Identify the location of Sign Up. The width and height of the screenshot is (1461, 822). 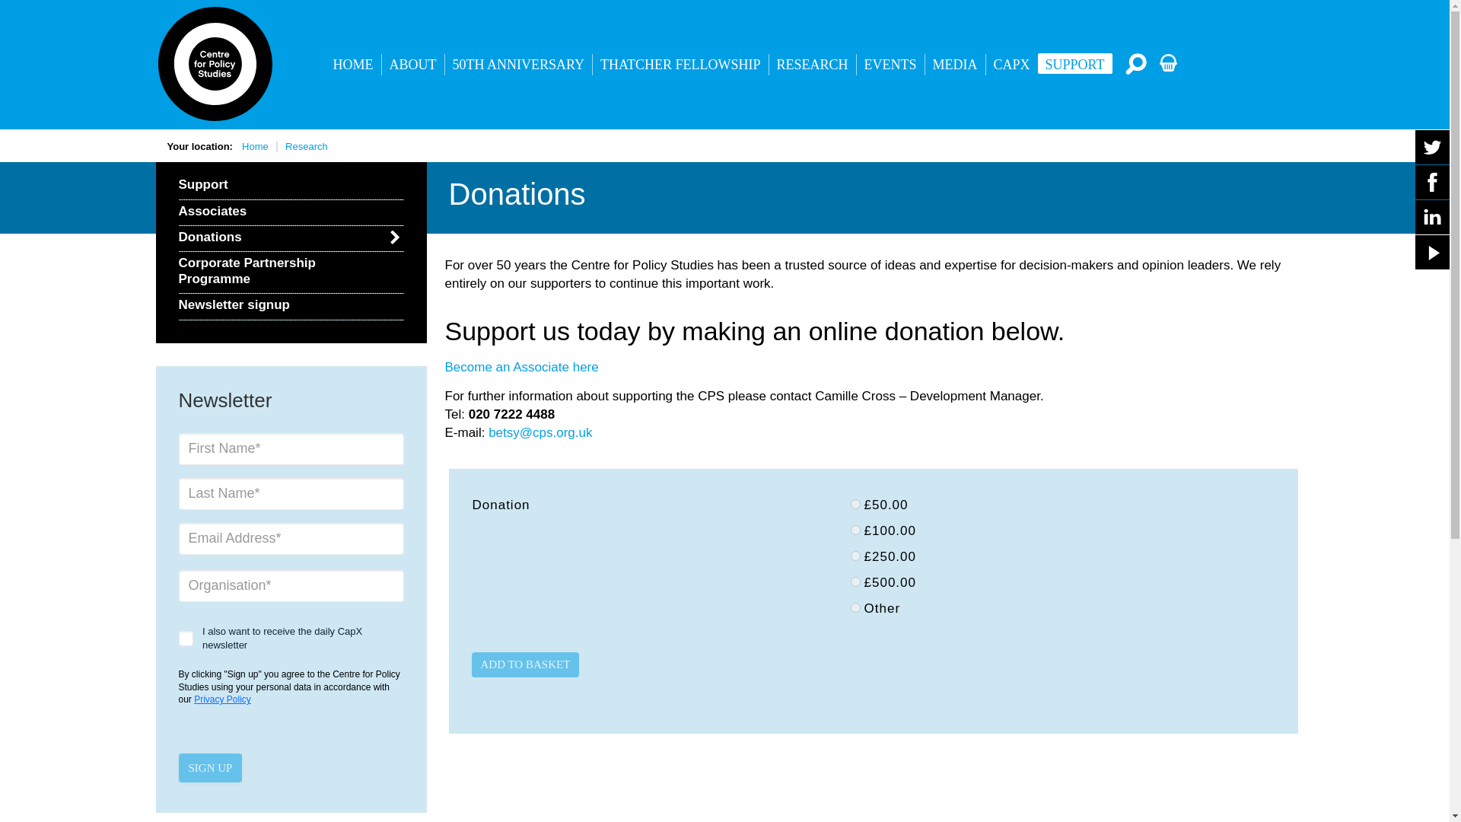
(210, 768).